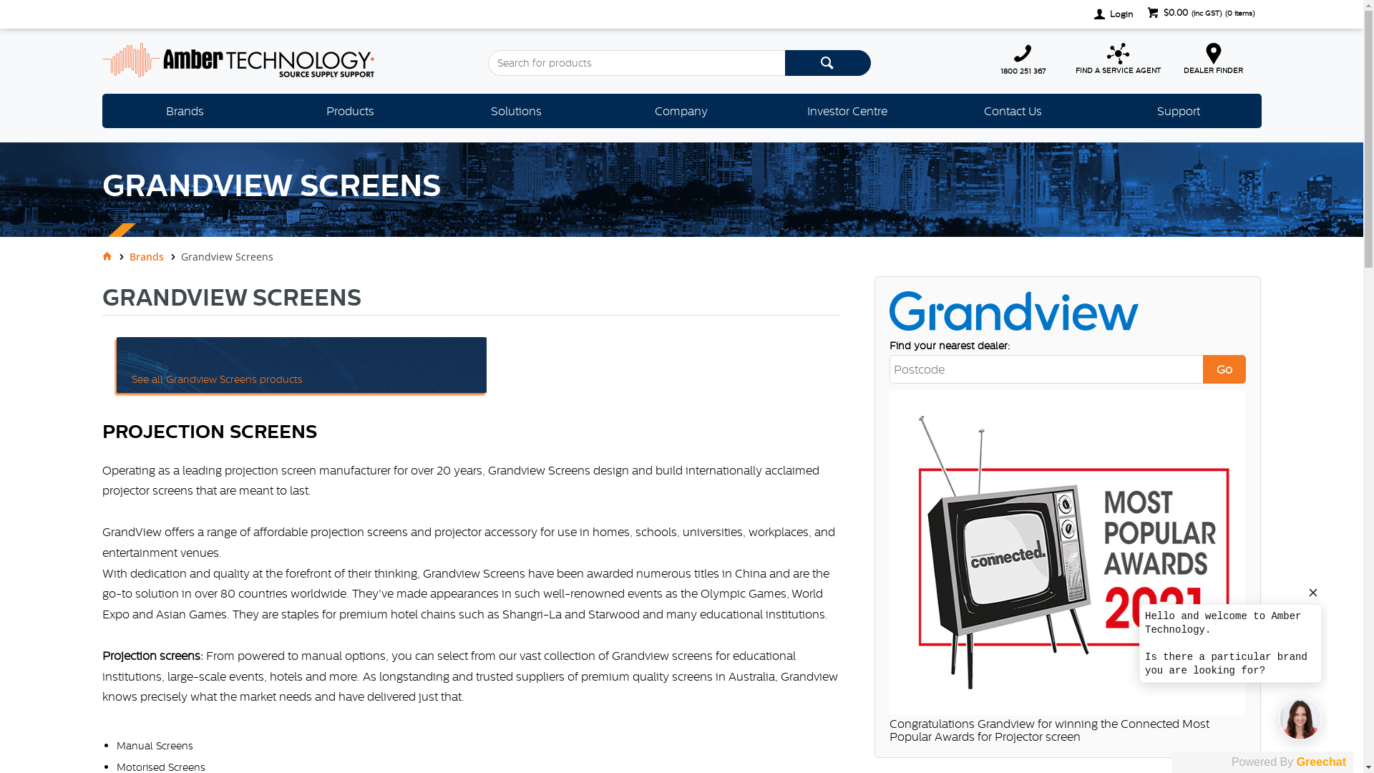  I want to click on Solutions, so click(515, 111).